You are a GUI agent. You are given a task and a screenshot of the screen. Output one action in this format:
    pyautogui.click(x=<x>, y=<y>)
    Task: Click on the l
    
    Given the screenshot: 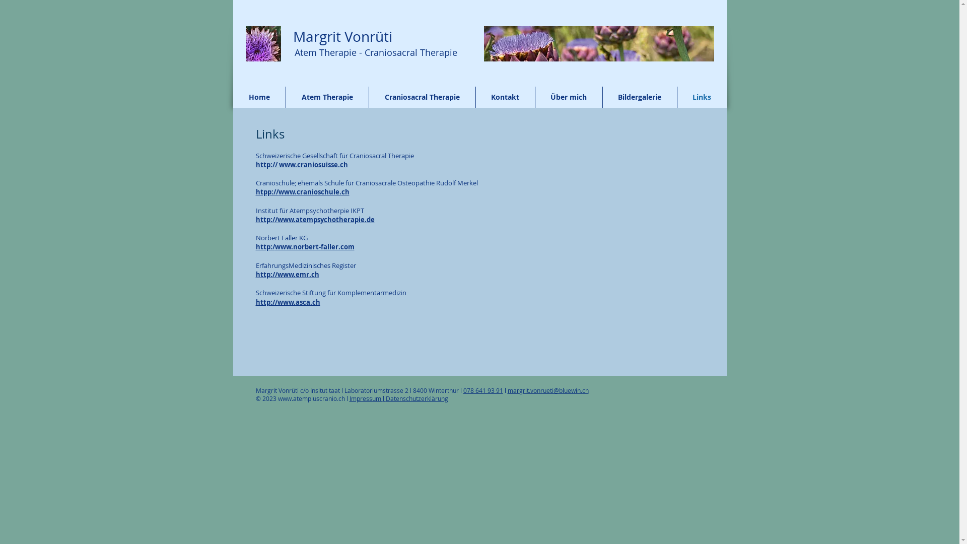 What is the action you would take?
    pyautogui.click(x=348, y=398)
    